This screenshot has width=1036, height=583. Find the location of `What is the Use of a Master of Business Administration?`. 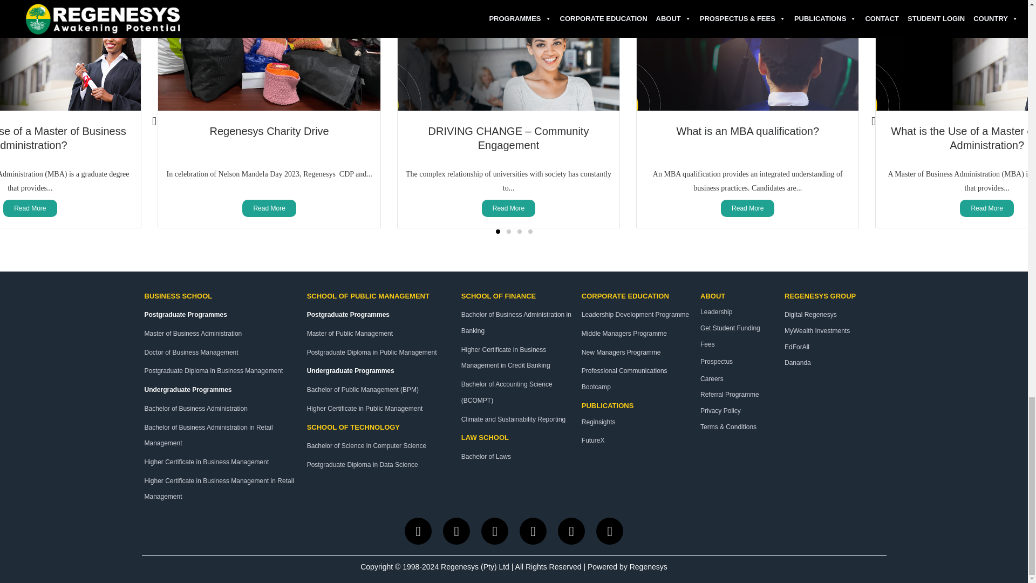

What is the Use of a Master of Business Administration? is located at coordinates (63, 138).